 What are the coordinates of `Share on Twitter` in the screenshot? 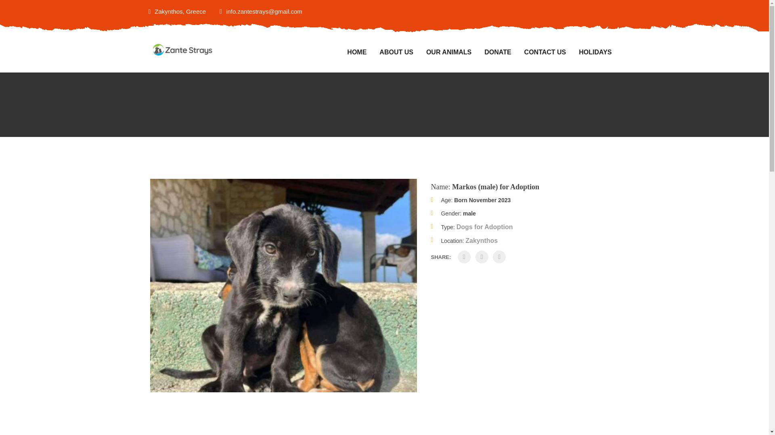 It's located at (482, 257).